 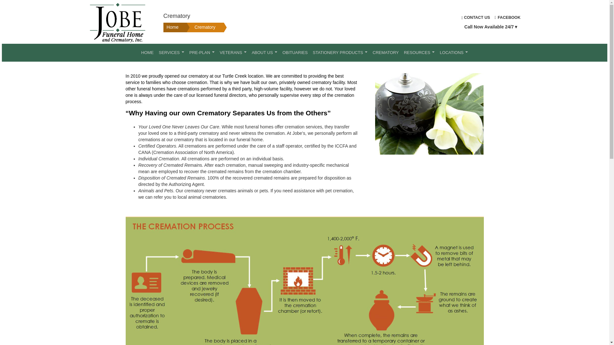 What do you see at coordinates (476, 17) in the screenshot?
I see `CONTACT US` at bounding box center [476, 17].